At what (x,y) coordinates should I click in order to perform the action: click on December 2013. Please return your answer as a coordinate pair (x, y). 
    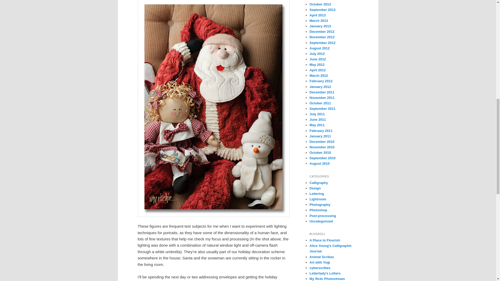
    Looking at the image, I should click on (322, 1).